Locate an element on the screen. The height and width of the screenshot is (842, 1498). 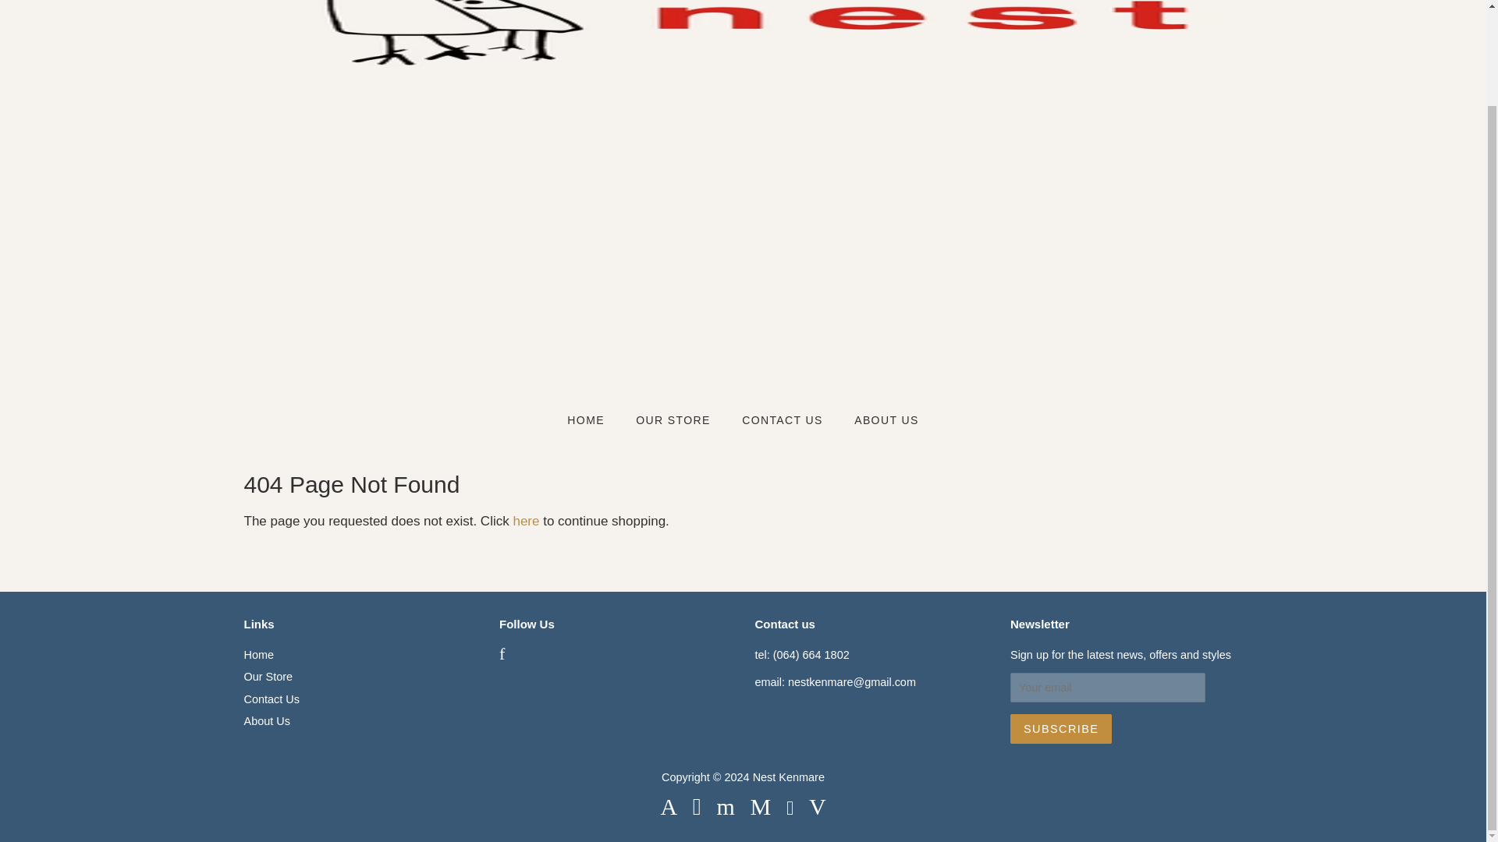
ABOUT US is located at coordinates (880, 421).